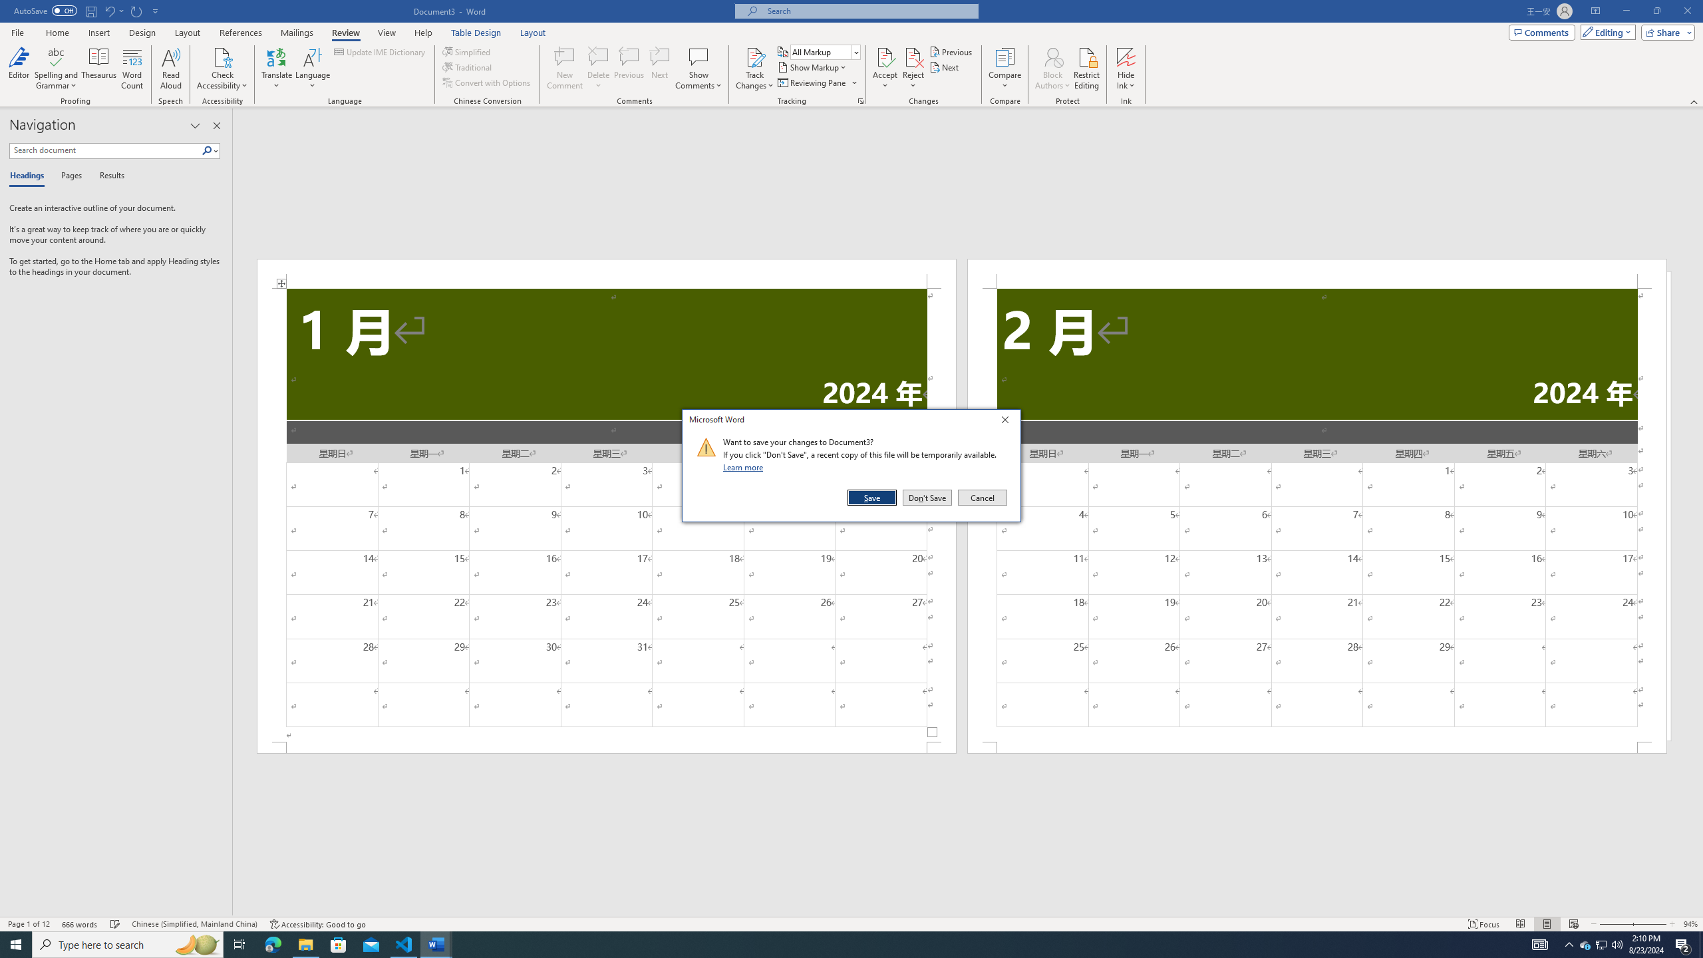  Describe the element at coordinates (277, 69) in the screenshot. I see `Translate` at that location.